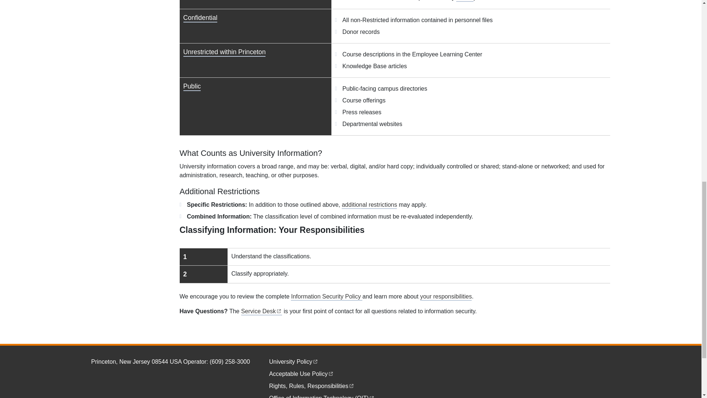  I want to click on Link is external, so click(351, 385).